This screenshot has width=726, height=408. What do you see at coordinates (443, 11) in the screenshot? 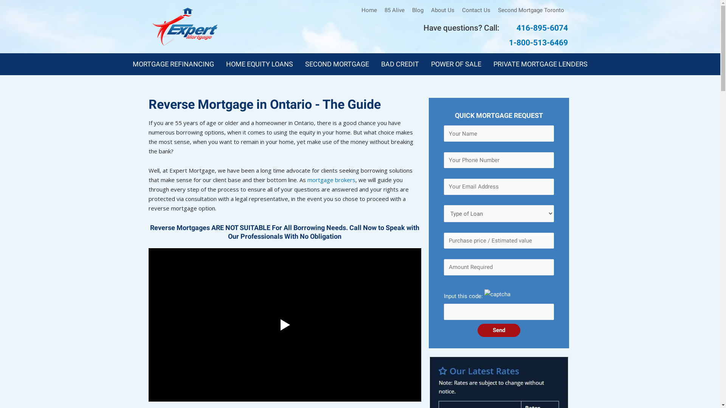
I see `About Us` at bounding box center [443, 11].